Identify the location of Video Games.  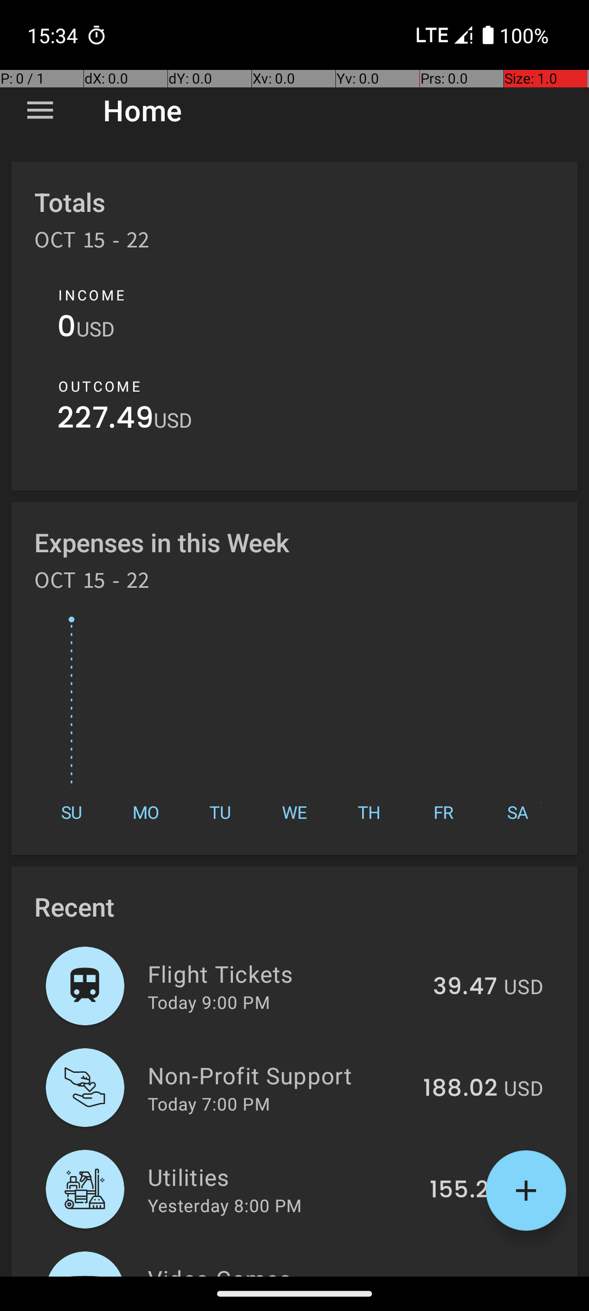
(277, 1269).